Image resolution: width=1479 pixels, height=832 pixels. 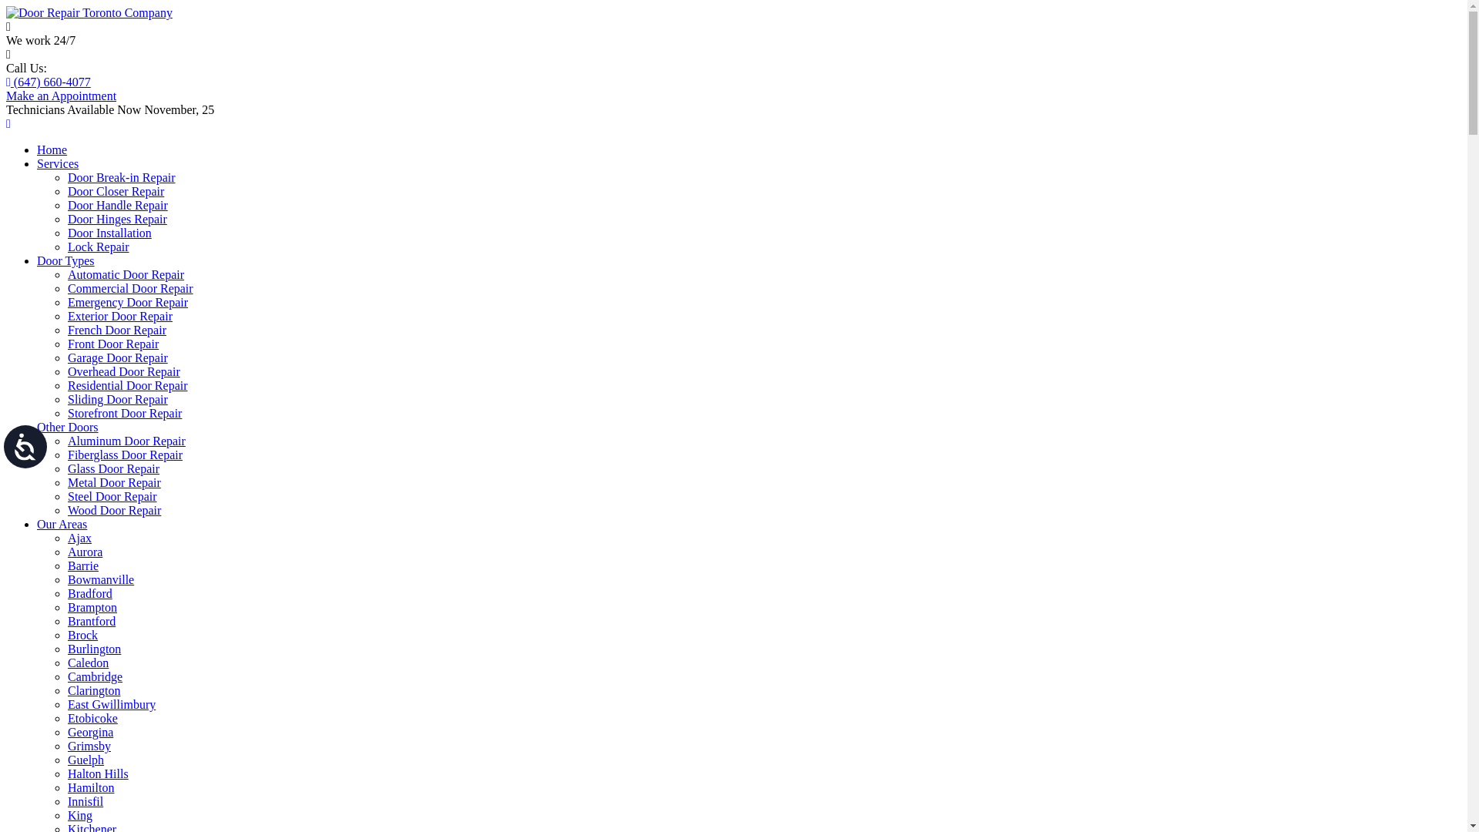 What do you see at coordinates (92, 718) in the screenshot?
I see `Etobicoke` at bounding box center [92, 718].